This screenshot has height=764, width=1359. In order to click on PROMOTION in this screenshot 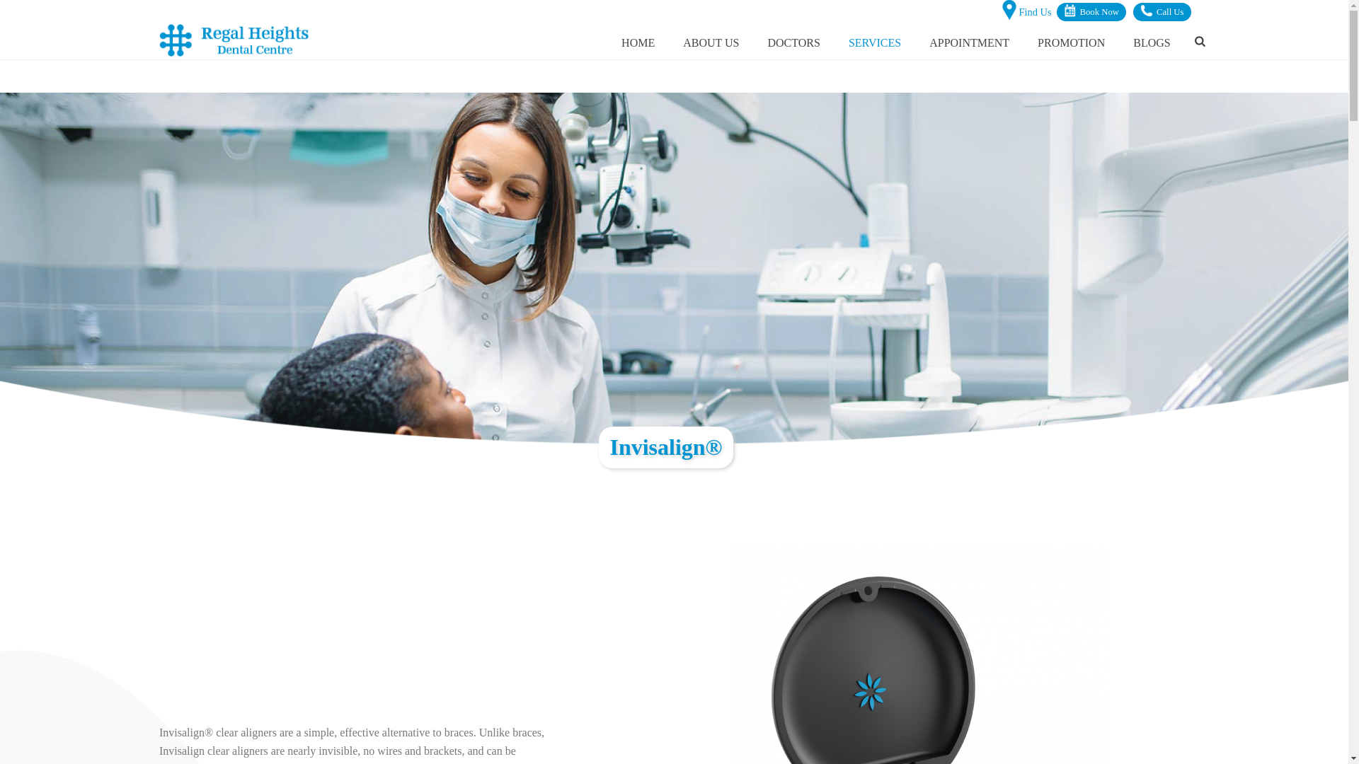, I will do `click(1070, 41)`.